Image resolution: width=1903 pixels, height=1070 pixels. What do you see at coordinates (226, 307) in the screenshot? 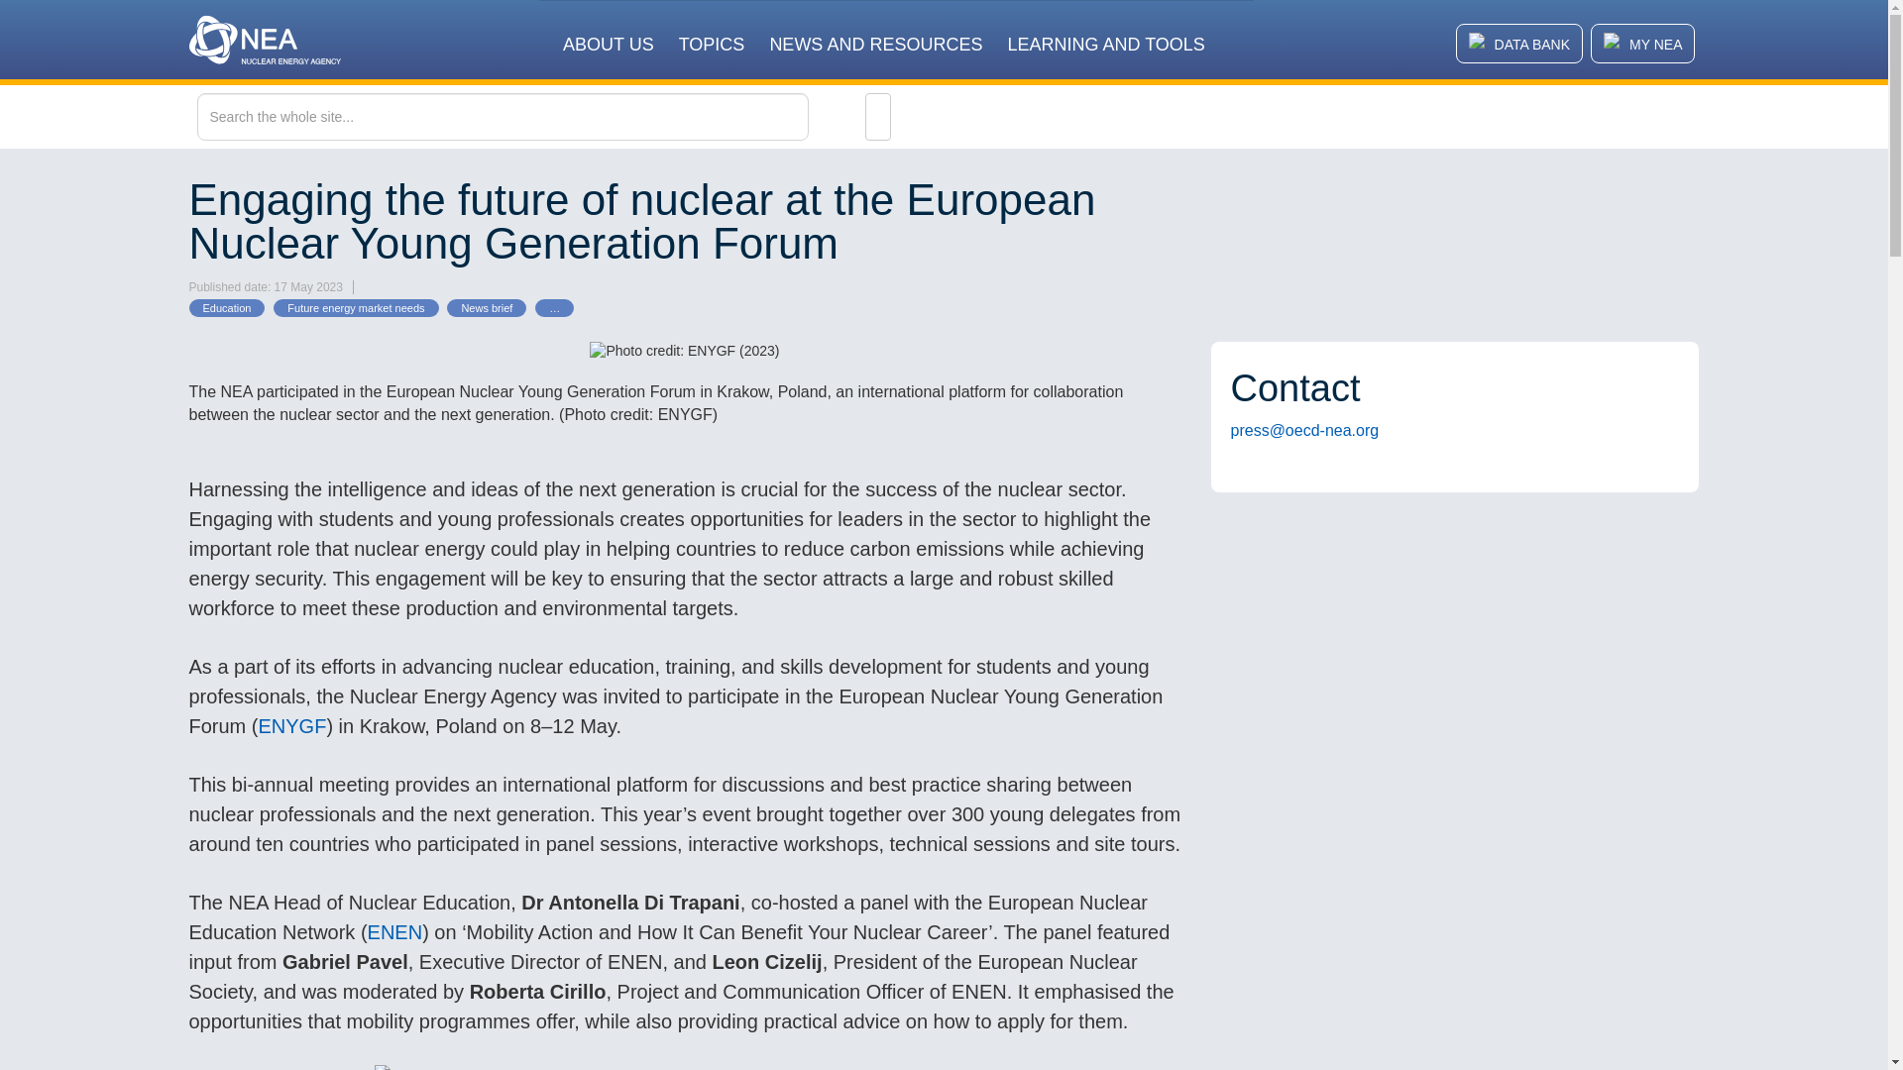
I see `Education` at bounding box center [226, 307].